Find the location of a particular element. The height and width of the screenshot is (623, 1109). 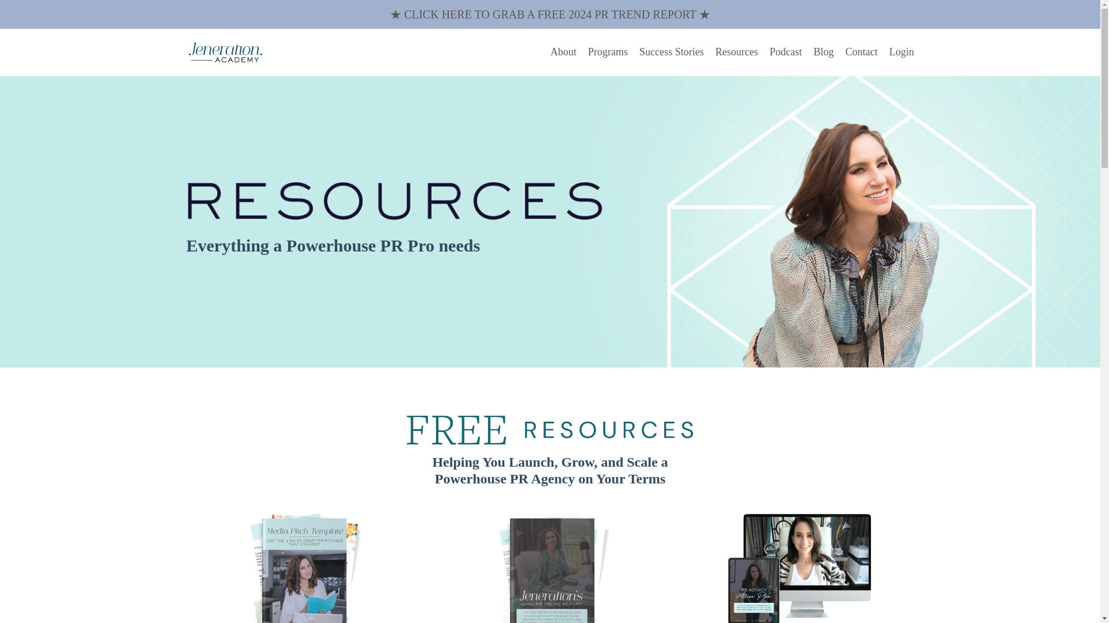

Programs is located at coordinates (608, 52).